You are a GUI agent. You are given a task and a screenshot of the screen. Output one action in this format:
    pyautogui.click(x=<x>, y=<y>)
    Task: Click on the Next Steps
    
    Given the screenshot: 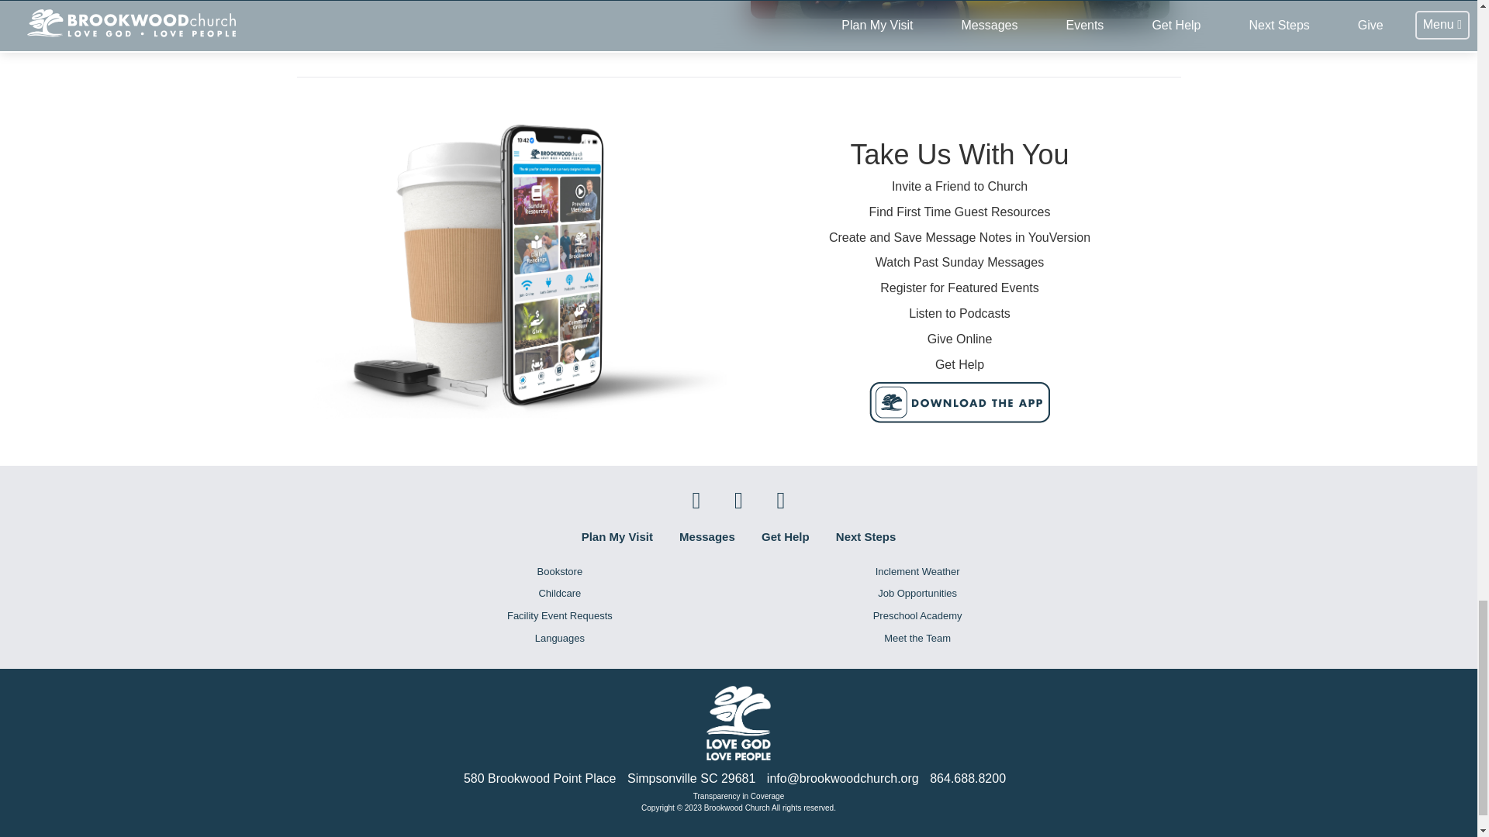 What is the action you would take?
    pyautogui.click(x=865, y=536)
    